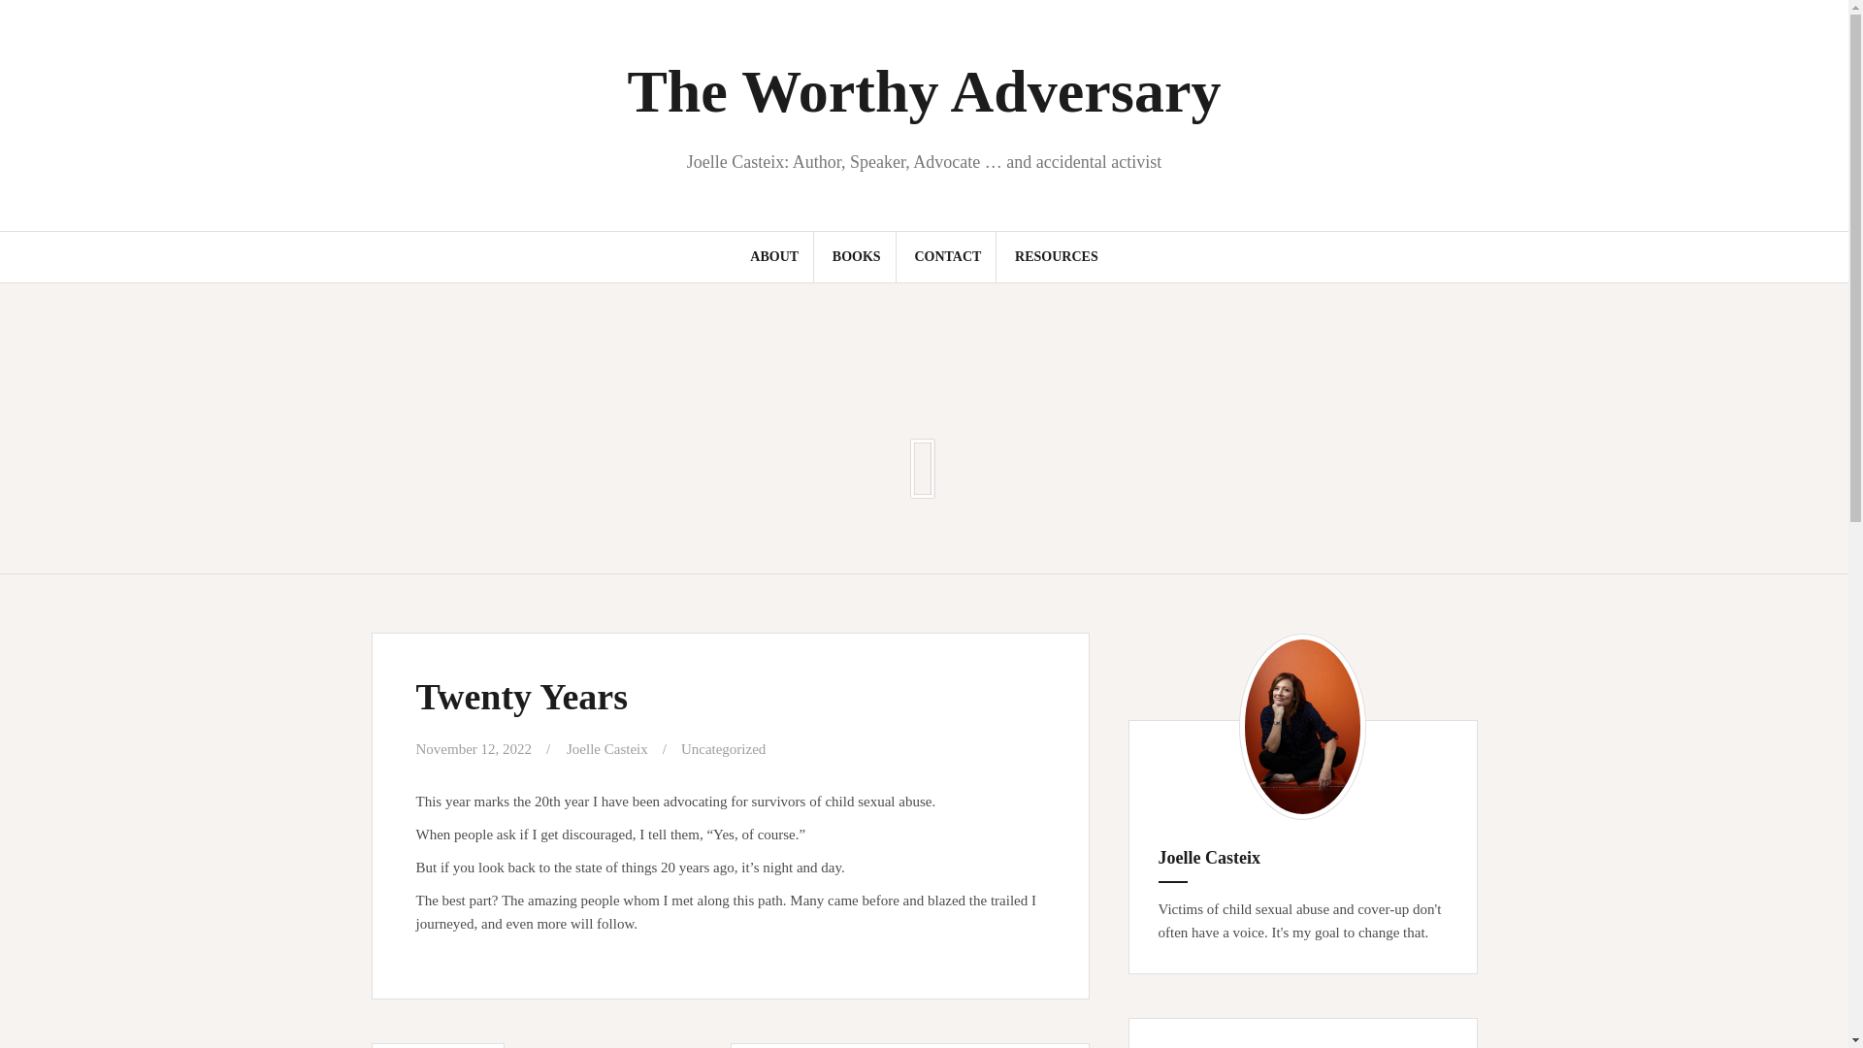 The image size is (1863, 1048). I want to click on ABOUT, so click(774, 256).